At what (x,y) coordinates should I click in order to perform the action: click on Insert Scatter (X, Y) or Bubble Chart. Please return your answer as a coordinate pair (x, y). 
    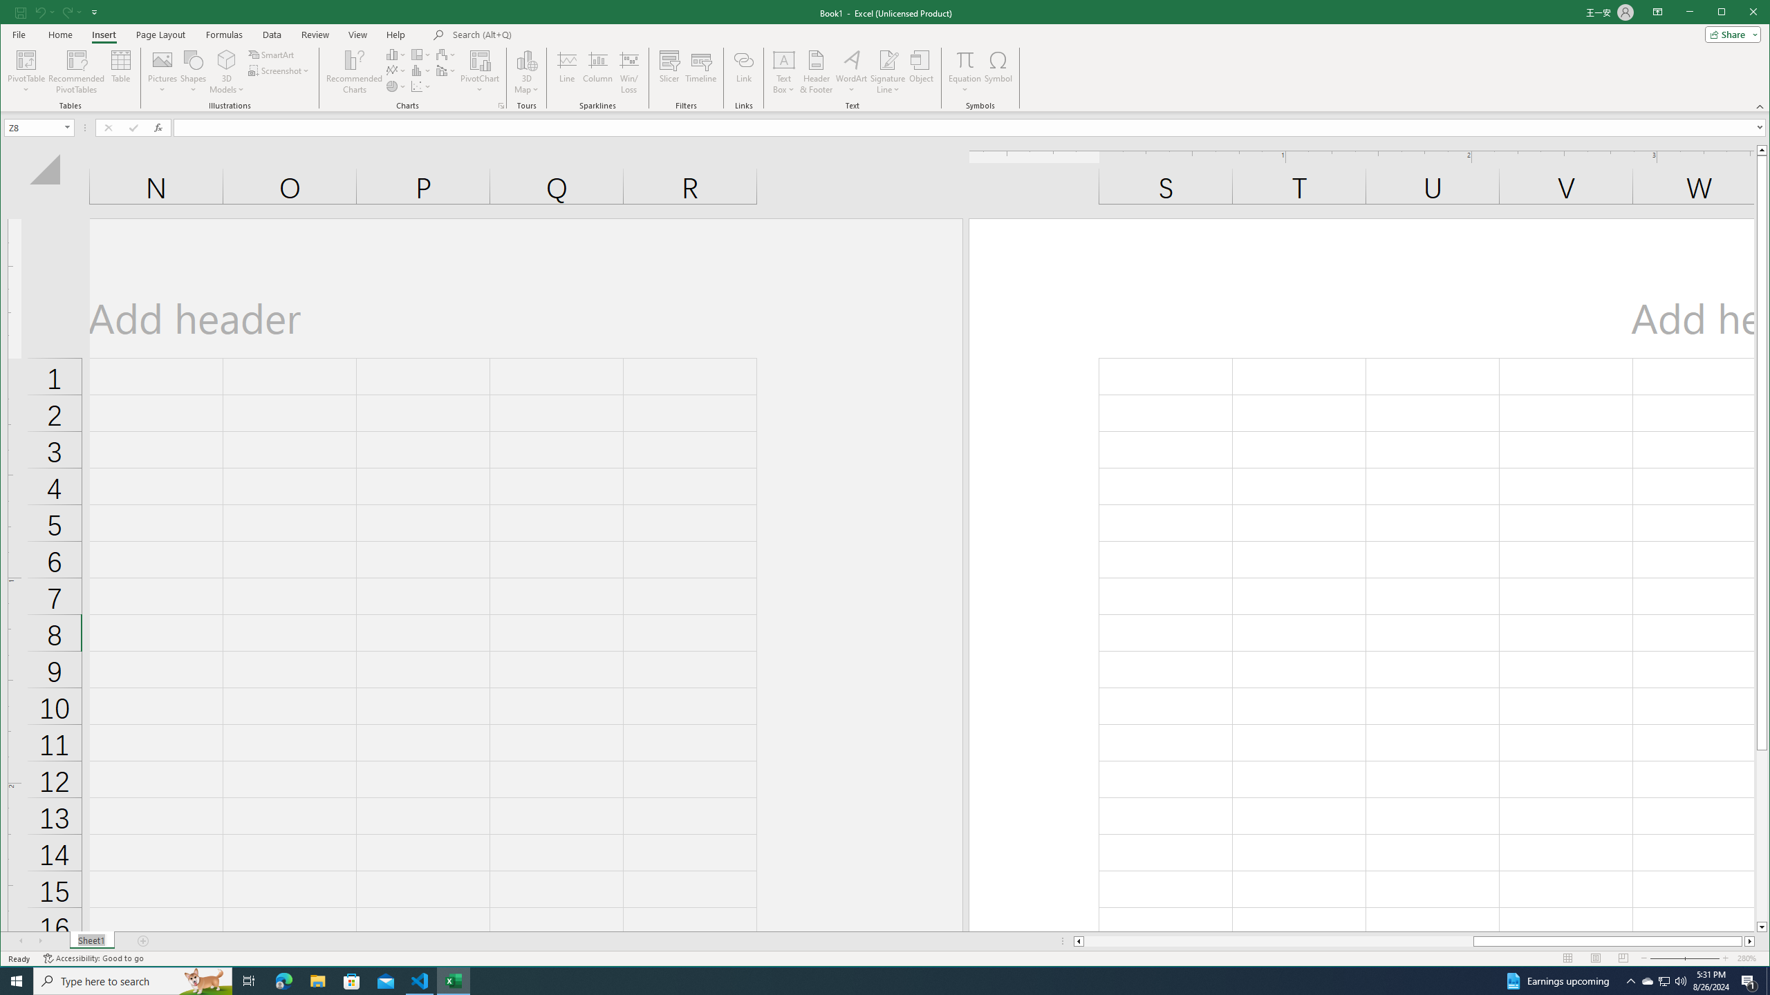
    Looking at the image, I should click on (887, 59).